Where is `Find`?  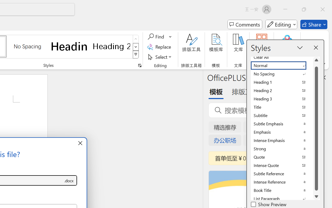 Find is located at coordinates (160, 37).